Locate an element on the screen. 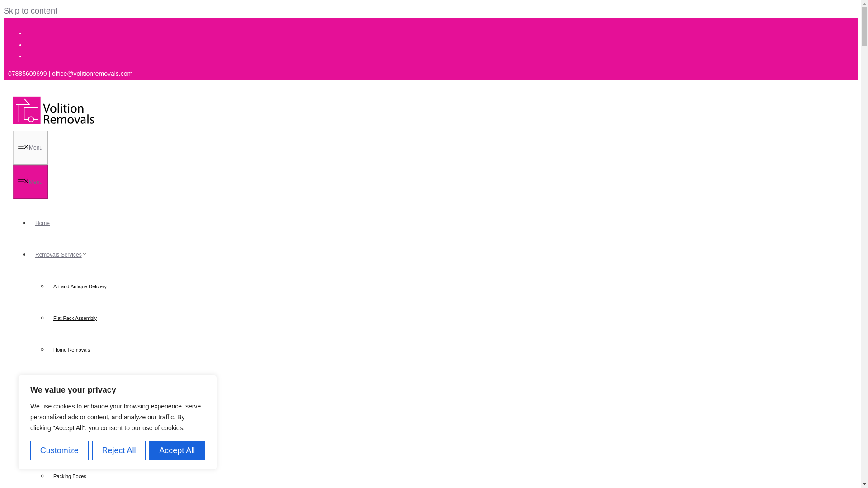 The width and height of the screenshot is (868, 488). Customize is located at coordinates (59, 450).